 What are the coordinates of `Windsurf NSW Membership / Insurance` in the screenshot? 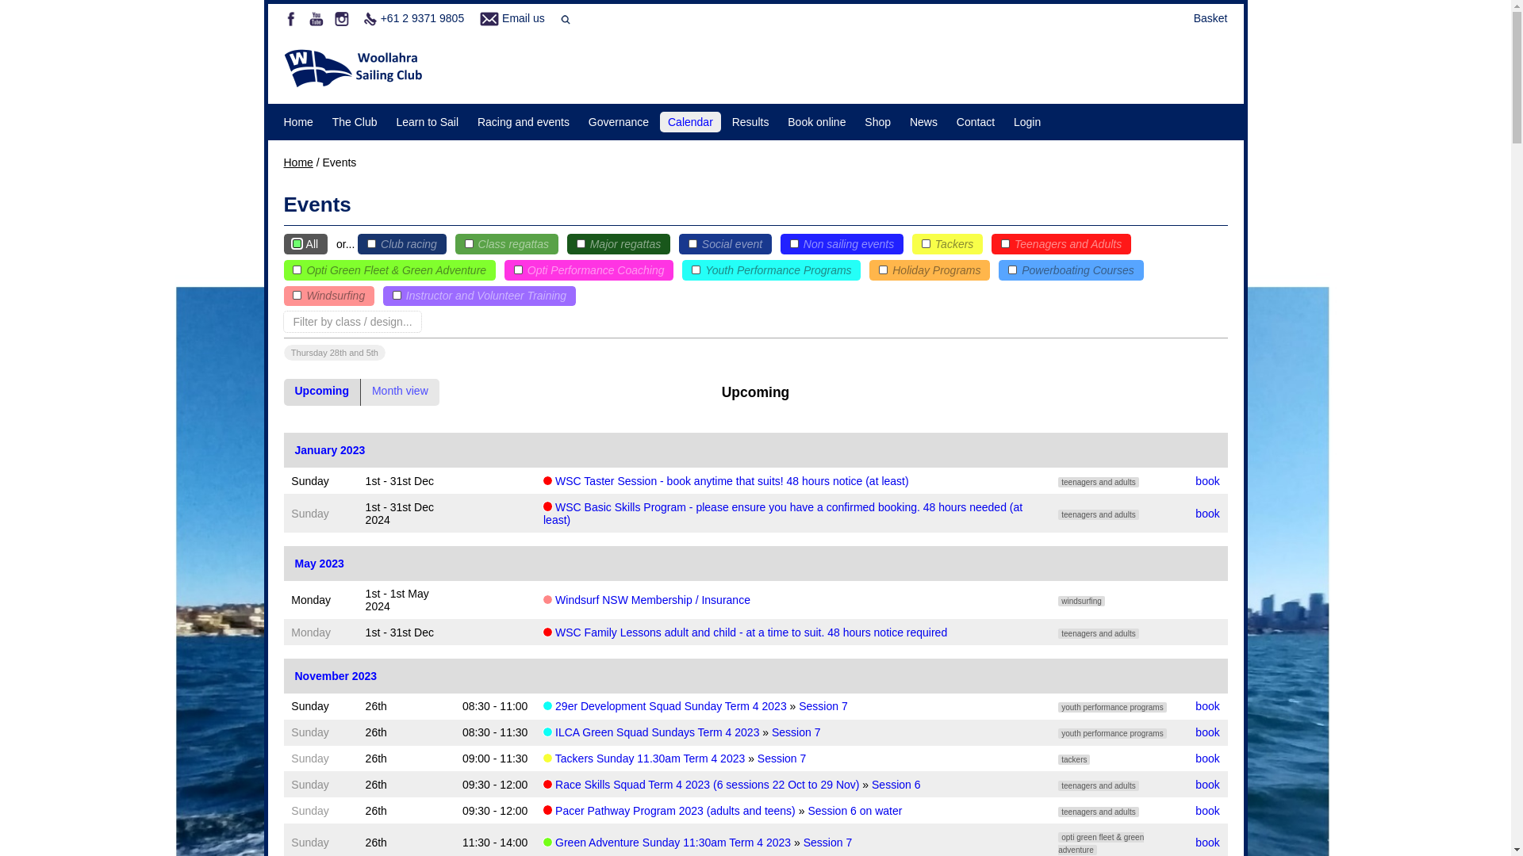 It's located at (653, 600).